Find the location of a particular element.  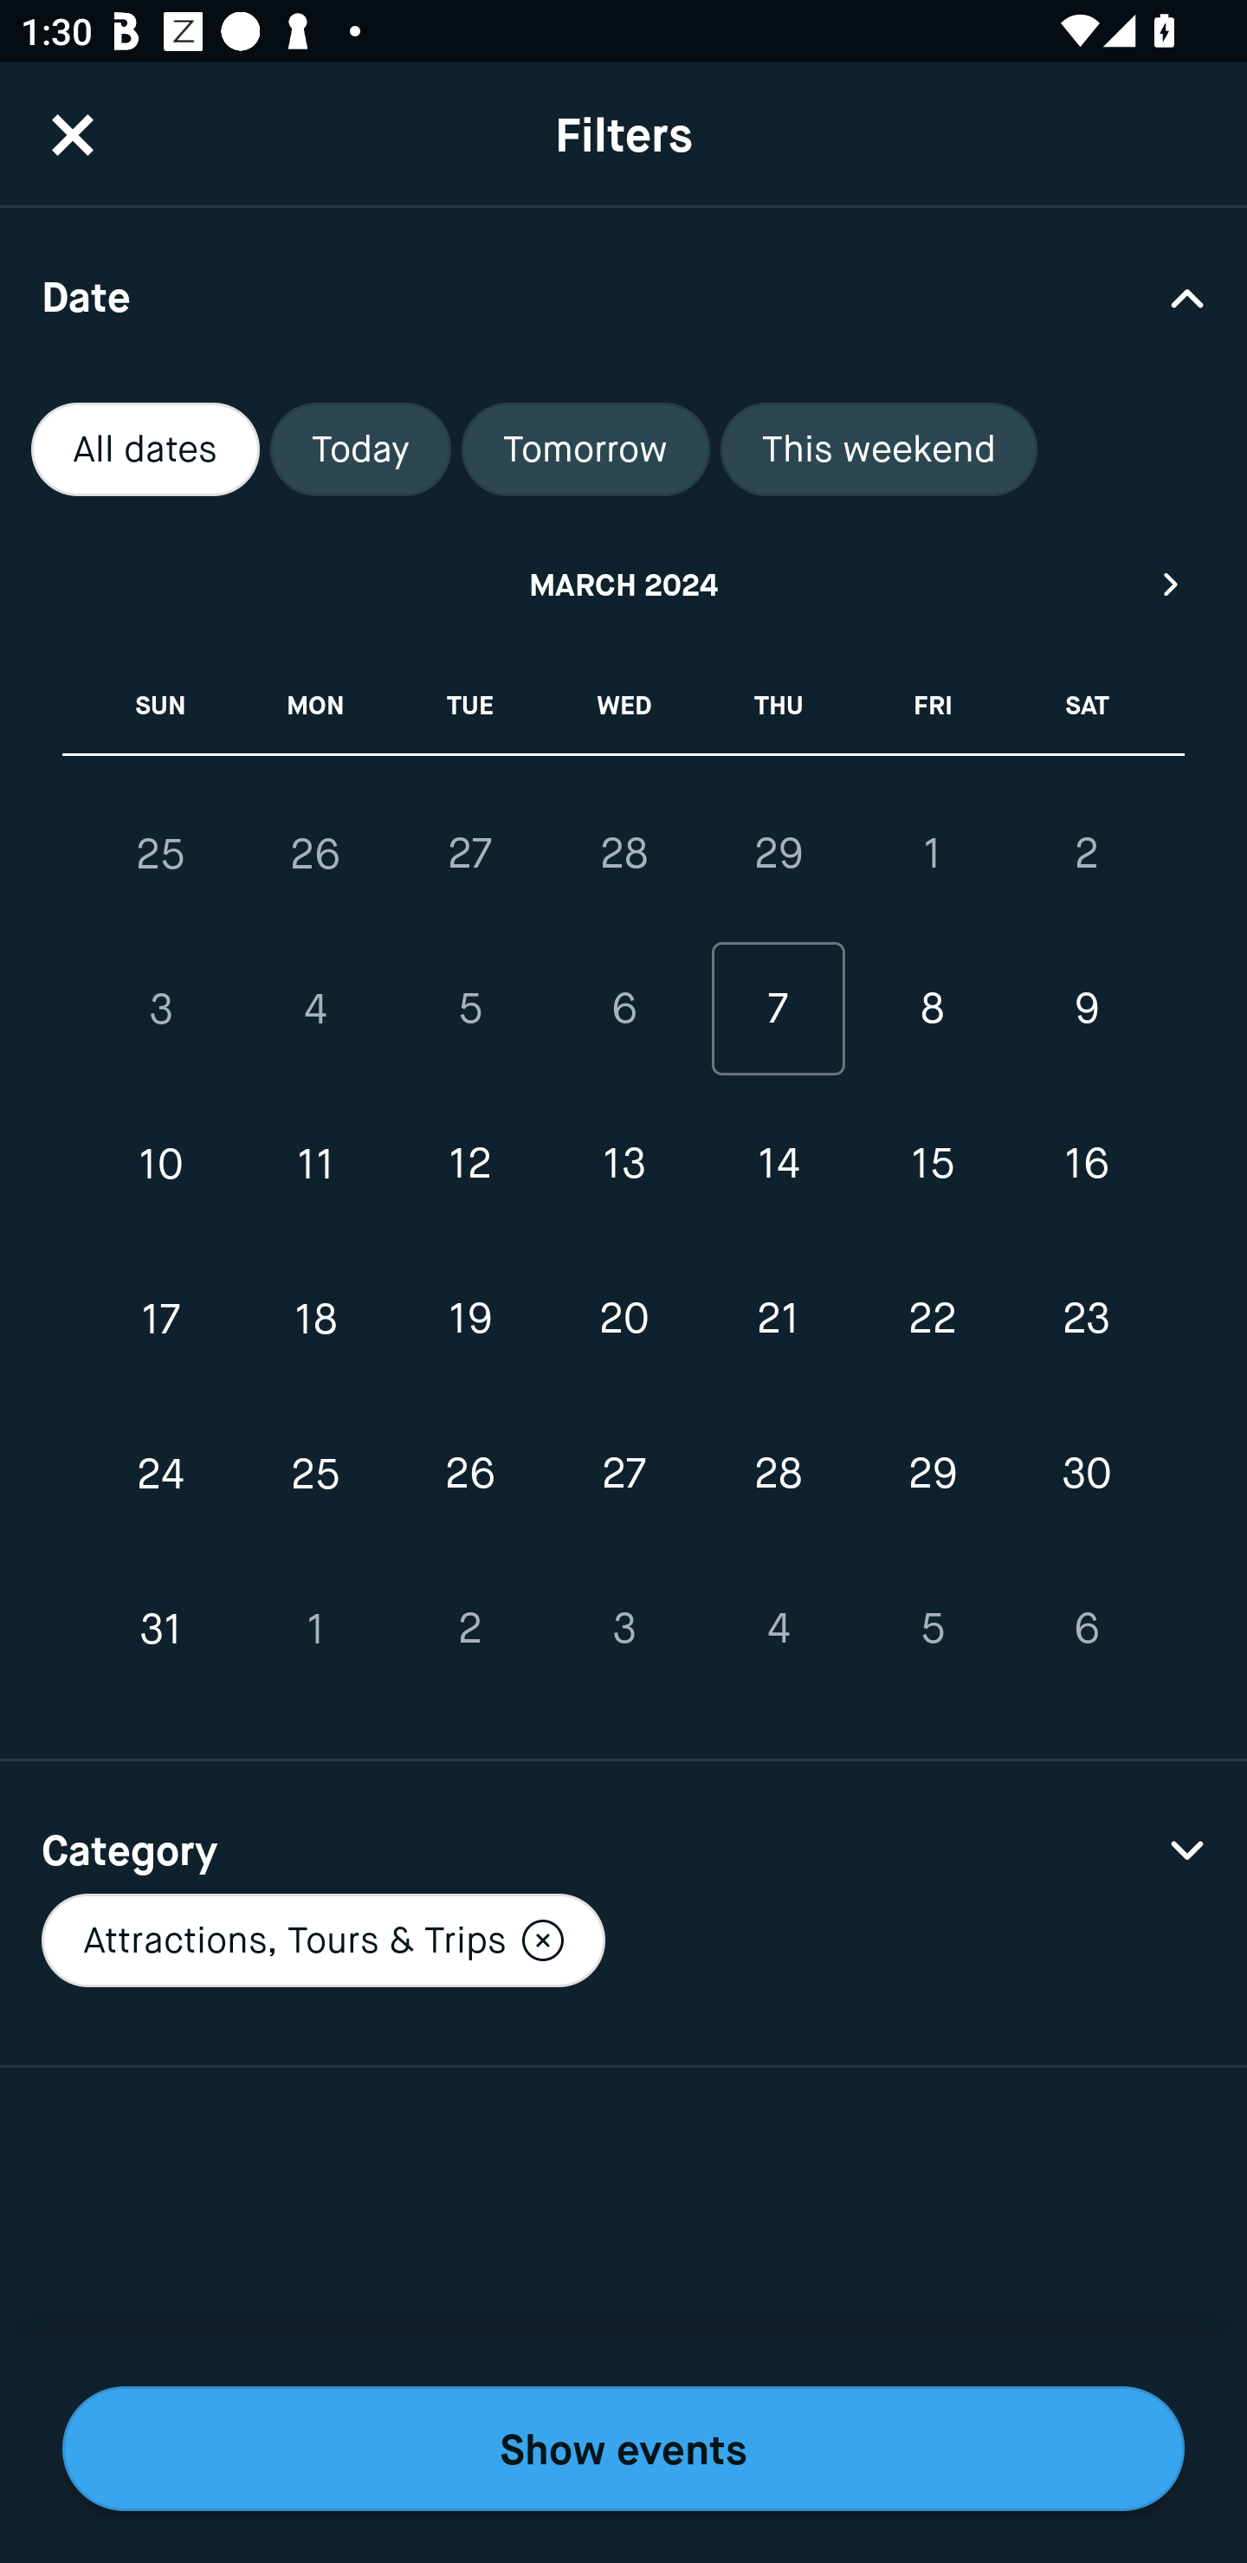

8 is located at coordinates (932, 1010).